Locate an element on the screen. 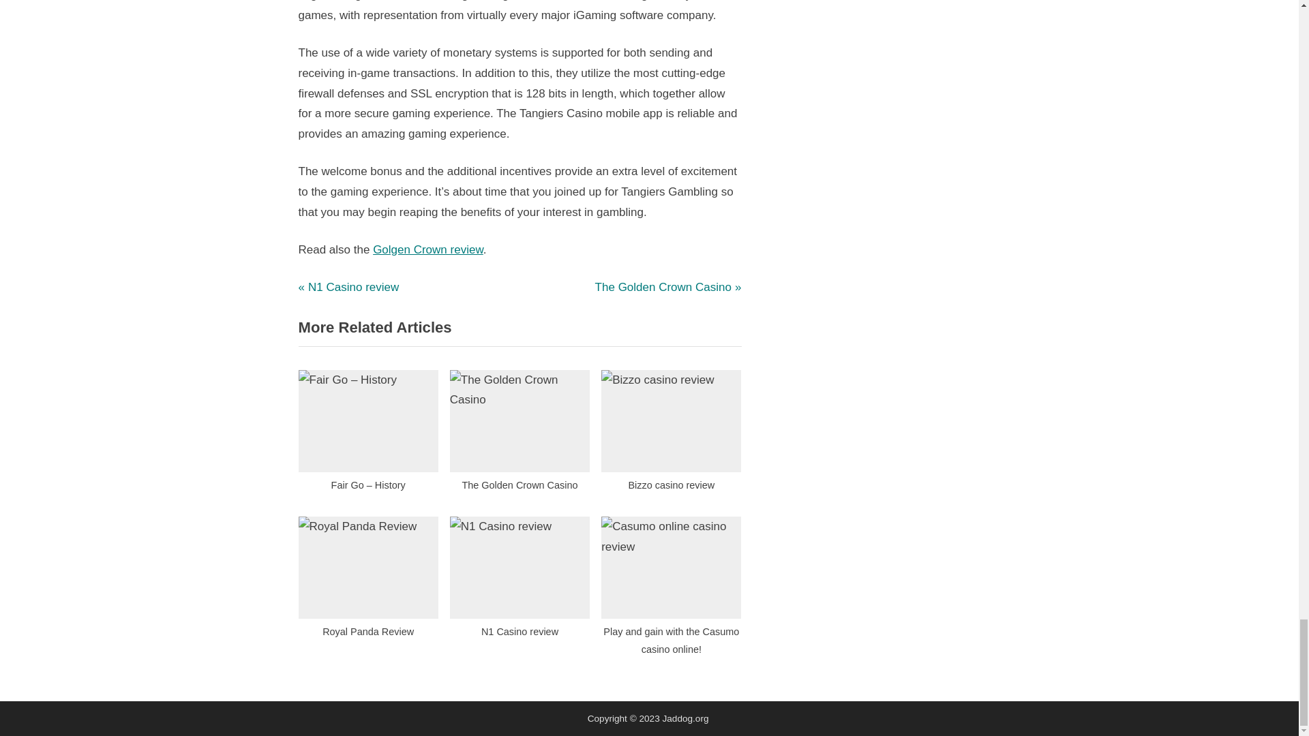 Image resolution: width=1309 pixels, height=736 pixels. The Golden Crown Casino is located at coordinates (348, 288).